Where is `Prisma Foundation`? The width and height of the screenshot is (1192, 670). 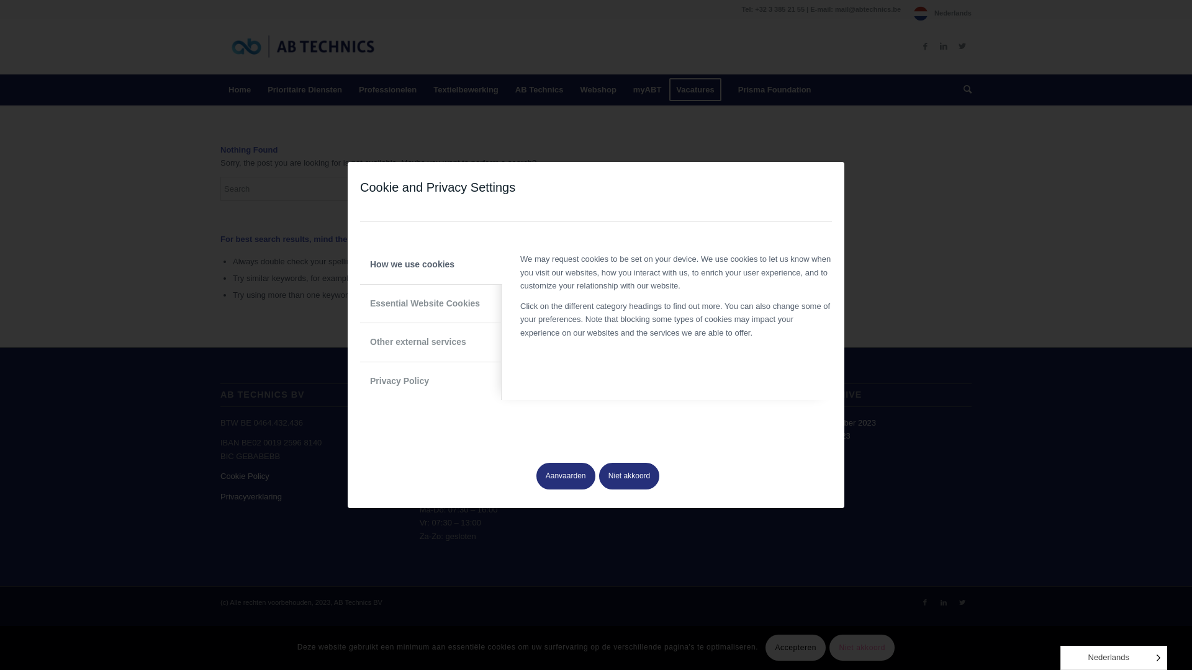 Prisma Foundation is located at coordinates (775, 90).